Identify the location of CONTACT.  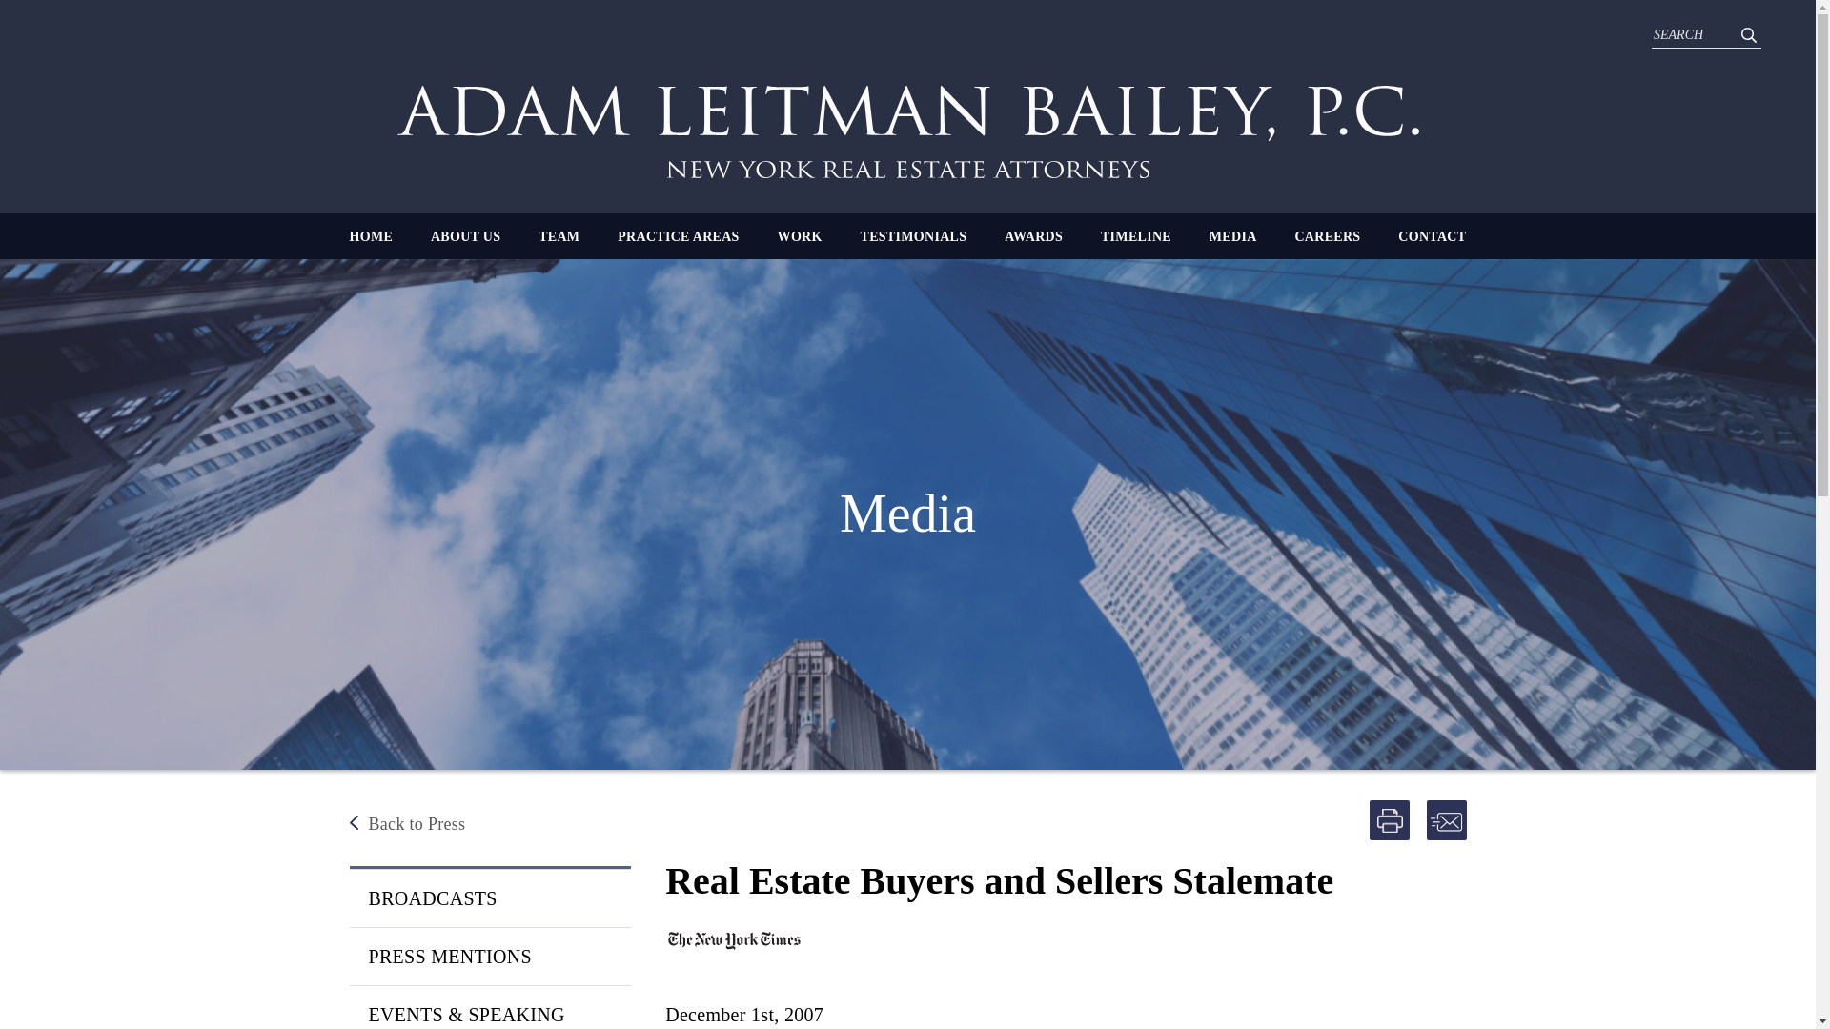
(1432, 236).